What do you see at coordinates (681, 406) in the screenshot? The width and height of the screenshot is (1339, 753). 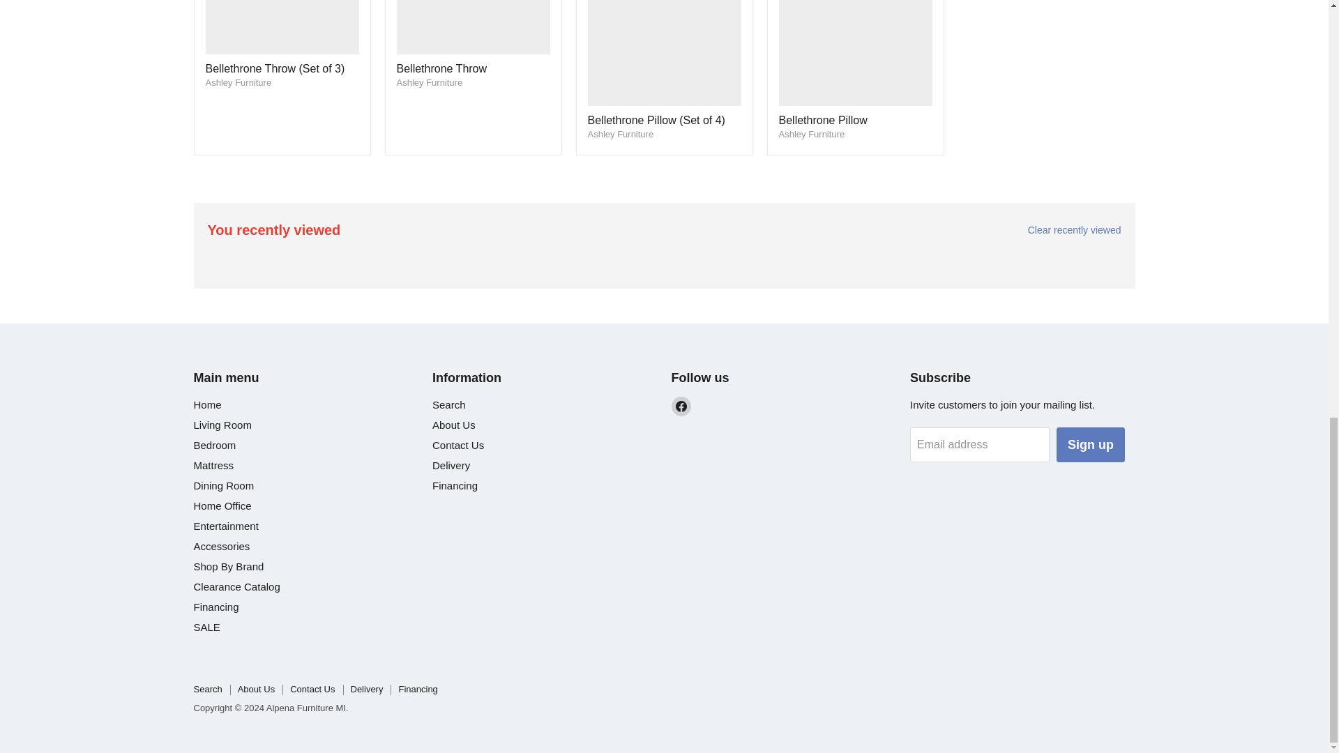 I see `Facebook` at bounding box center [681, 406].